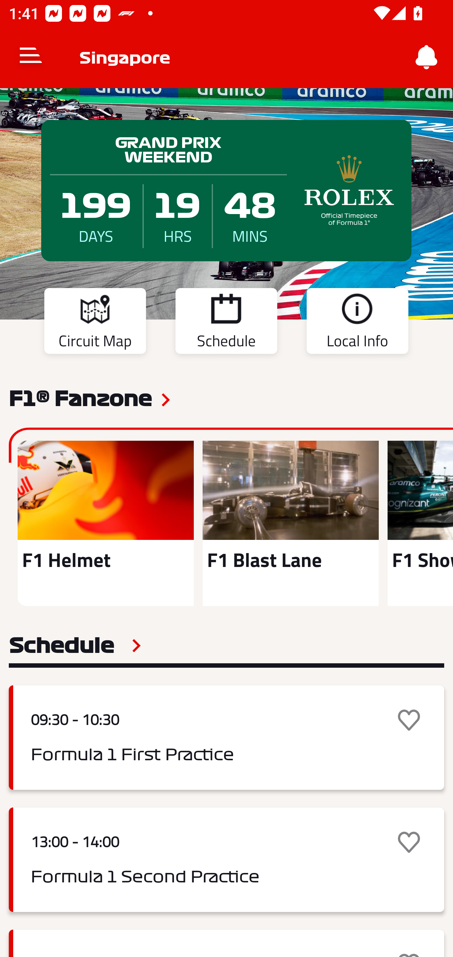 This screenshot has width=453, height=957. Describe the element at coordinates (226, 737) in the screenshot. I see `09:30 - 10:30 Formula 1 First Practice` at that location.